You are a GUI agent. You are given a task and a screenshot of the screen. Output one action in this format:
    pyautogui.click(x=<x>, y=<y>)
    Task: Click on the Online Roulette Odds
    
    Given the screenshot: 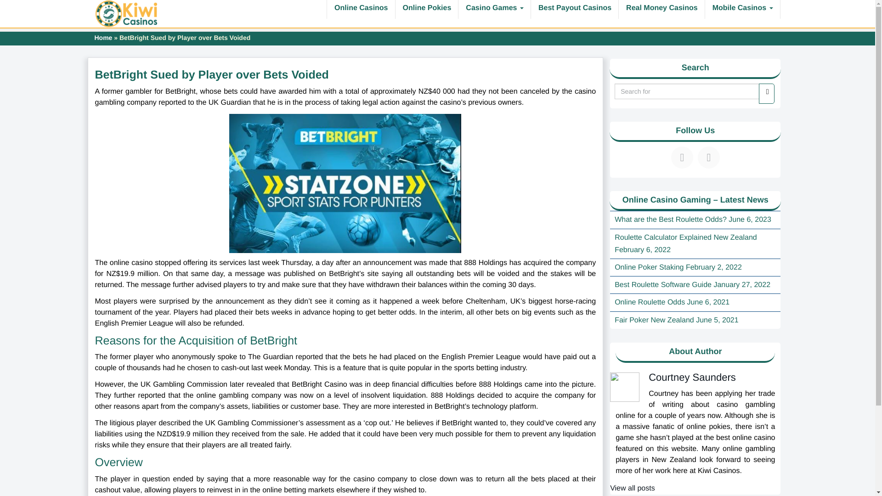 What is the action you would take?
    pyautogui.click(x=650, y=302)
    